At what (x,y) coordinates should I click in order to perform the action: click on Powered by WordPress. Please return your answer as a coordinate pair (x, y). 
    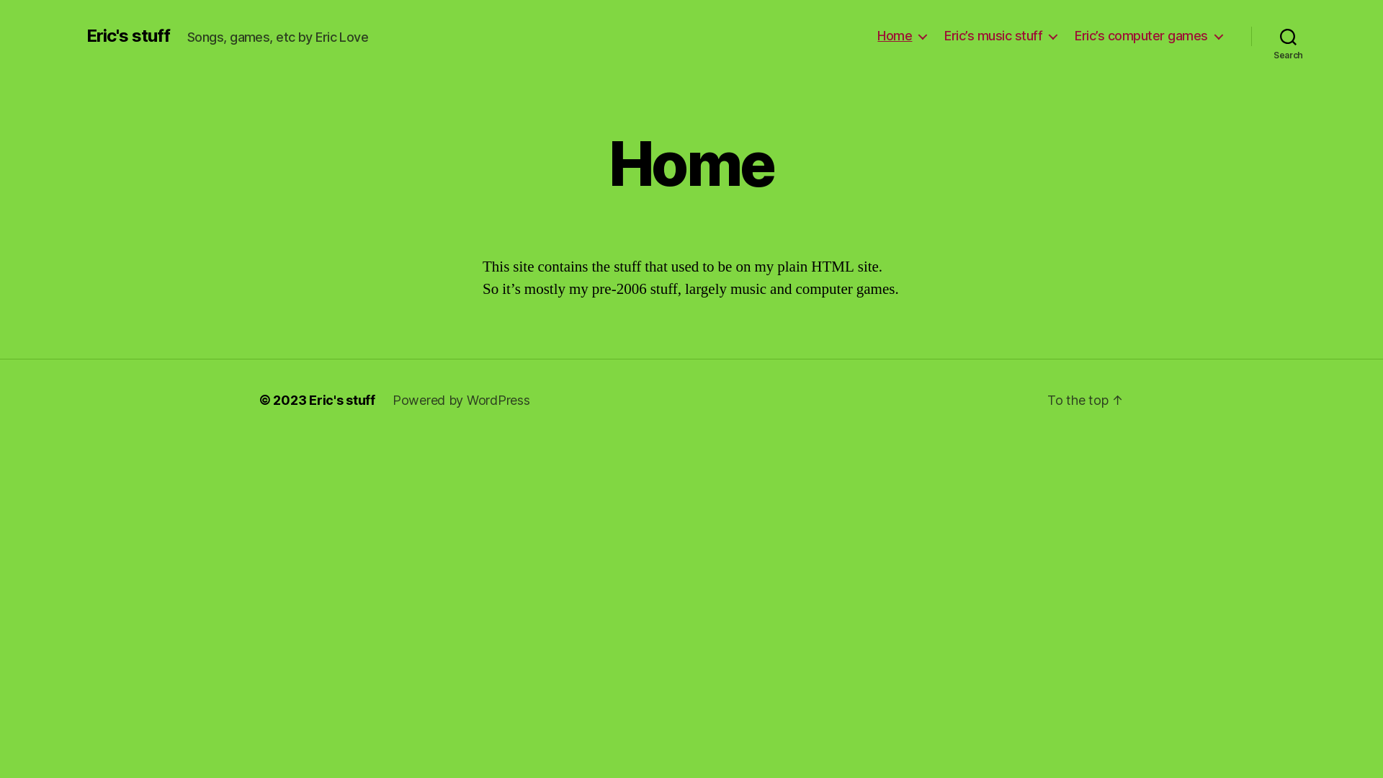
    Looking at the image, I should click on (461, 401).